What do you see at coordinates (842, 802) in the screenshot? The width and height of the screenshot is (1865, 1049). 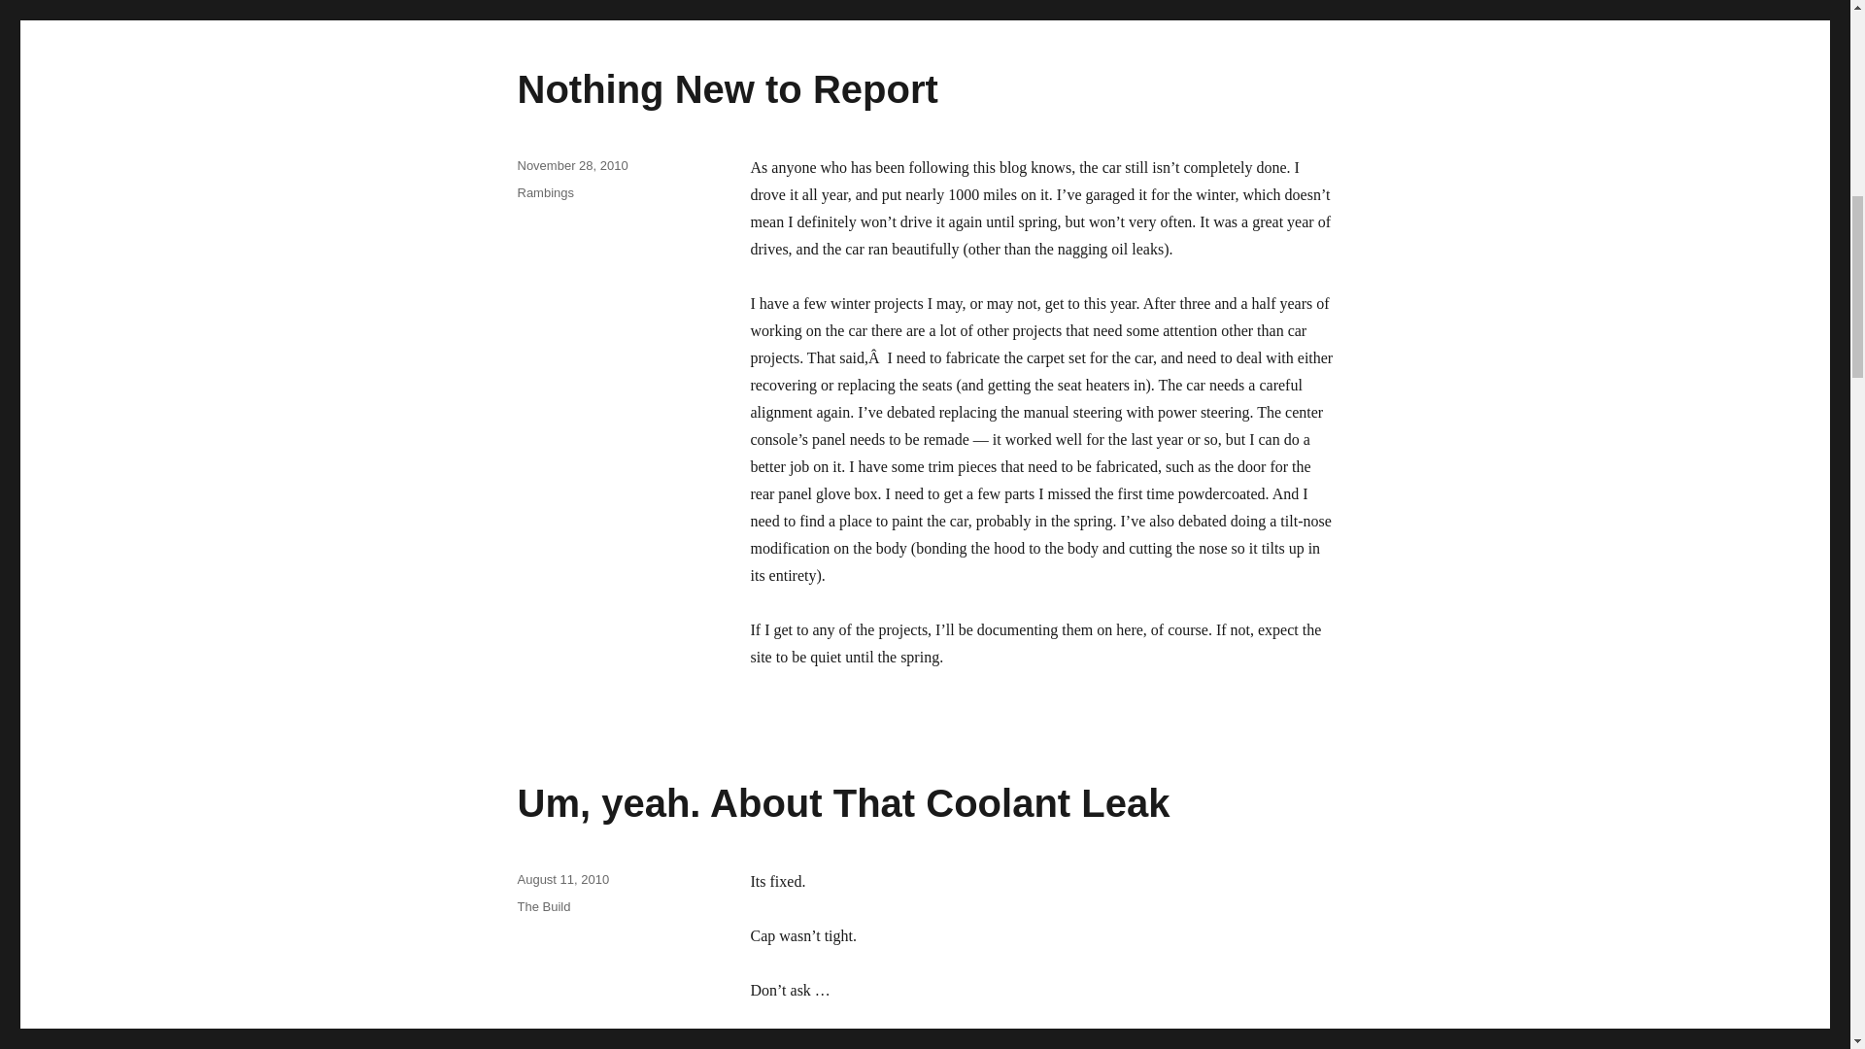 I see `Um, yeah. About That Coolant Leak` at bounding box center [842, 802].